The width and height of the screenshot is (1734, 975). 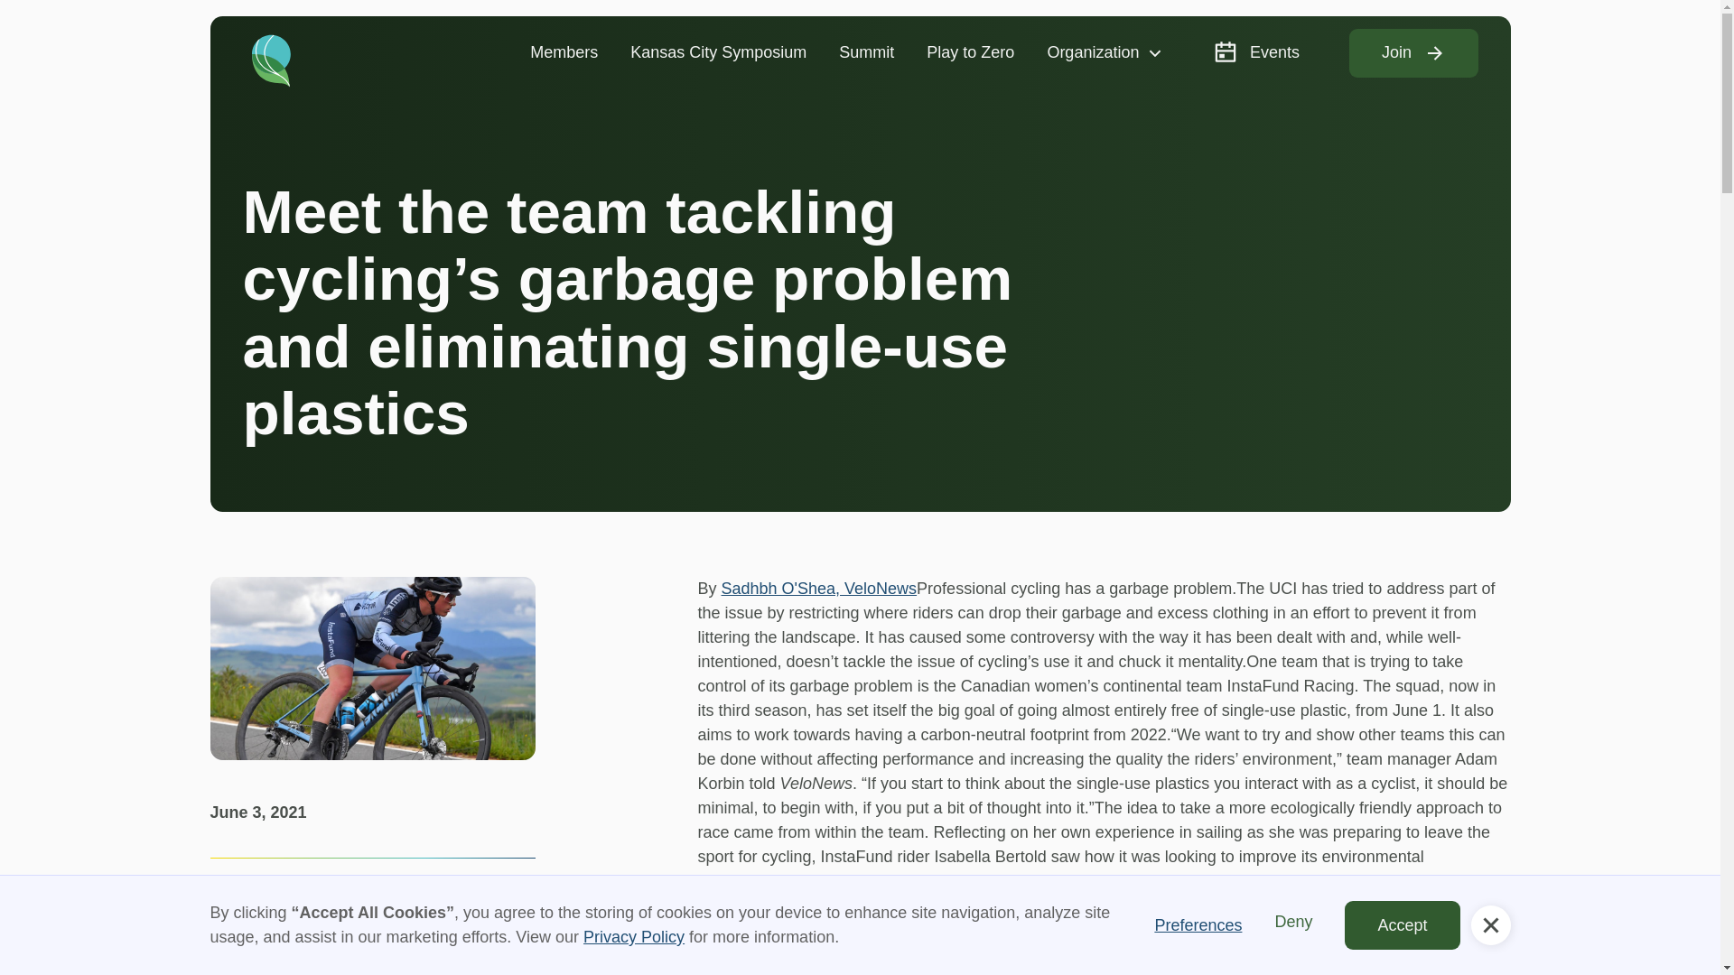 I want to click on Play to Zero, so click(x=970, y=52).